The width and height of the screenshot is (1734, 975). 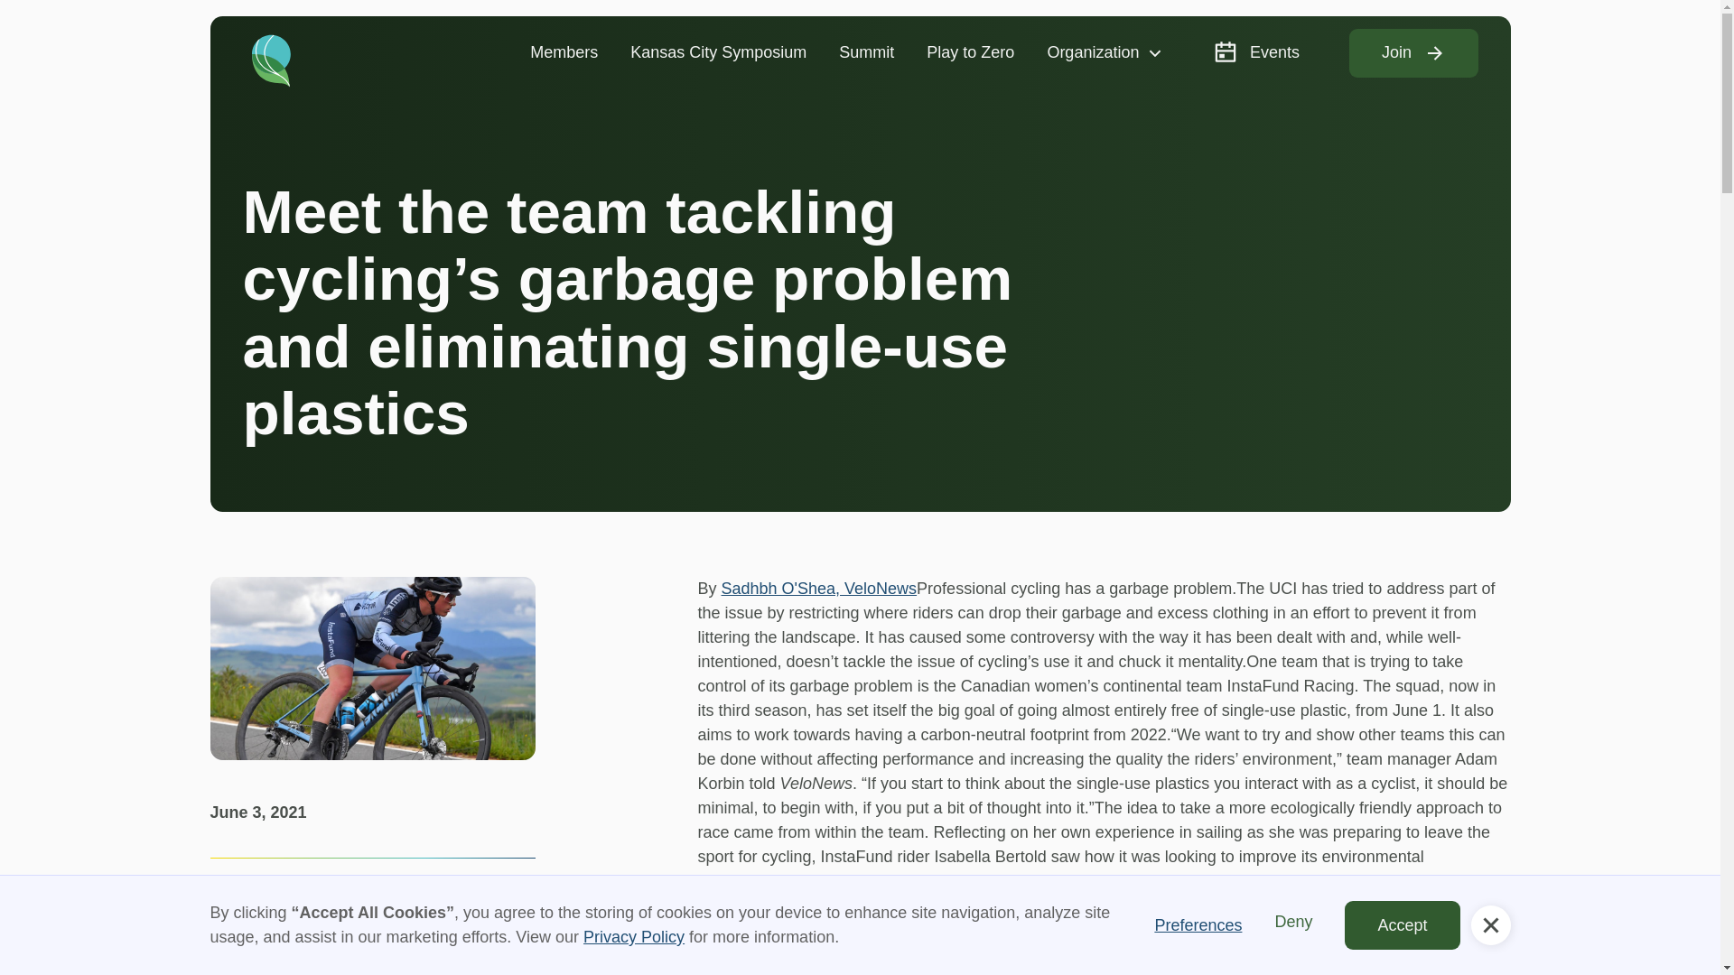 I want to click on Play to Zero, so click(x=970, y=52).